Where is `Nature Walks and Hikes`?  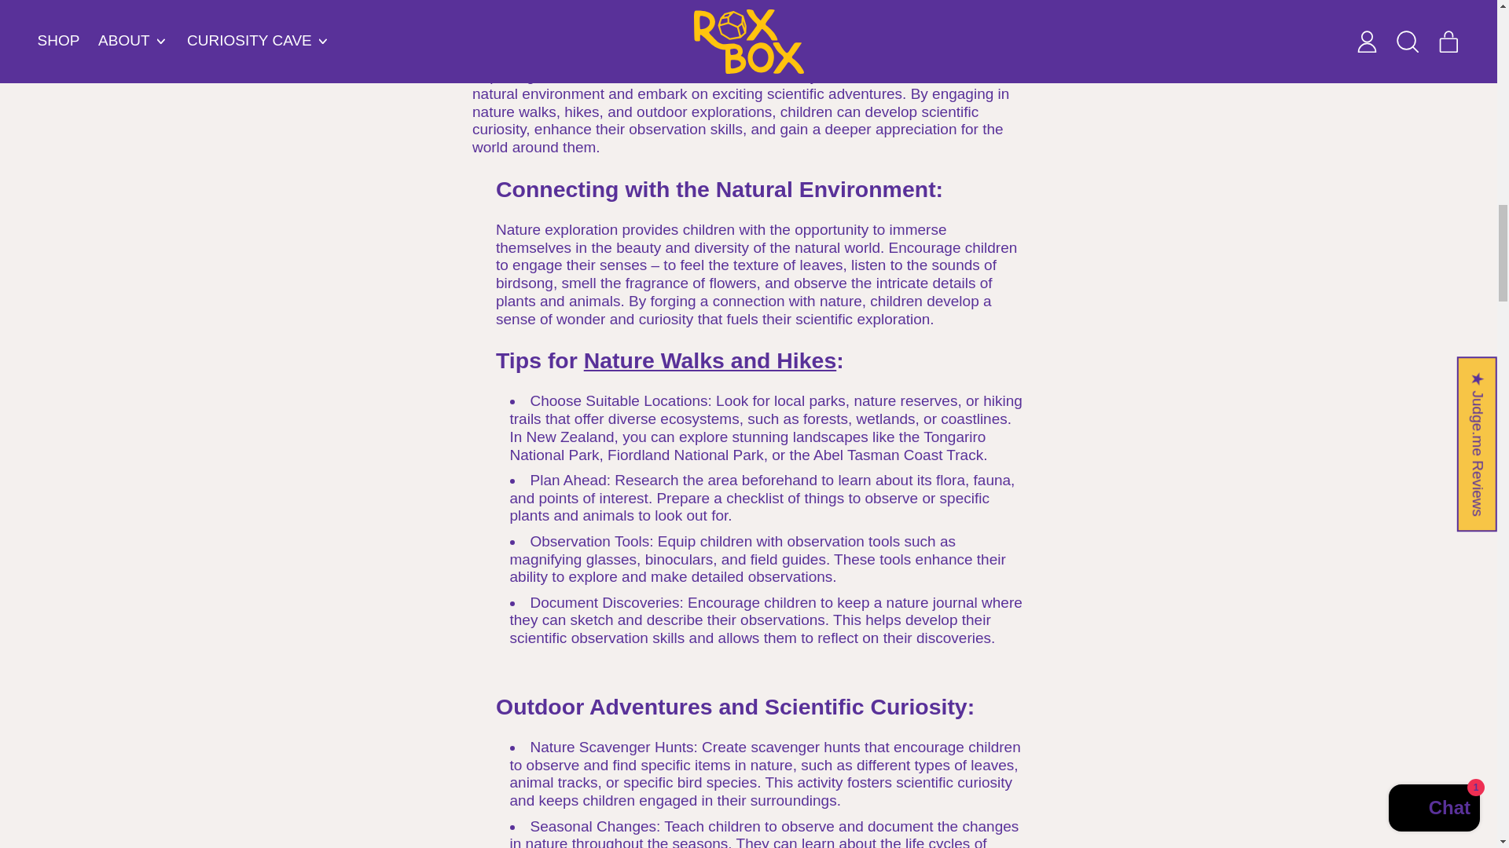
Nature Walks and Hikes is located at coordinates (710, 360).